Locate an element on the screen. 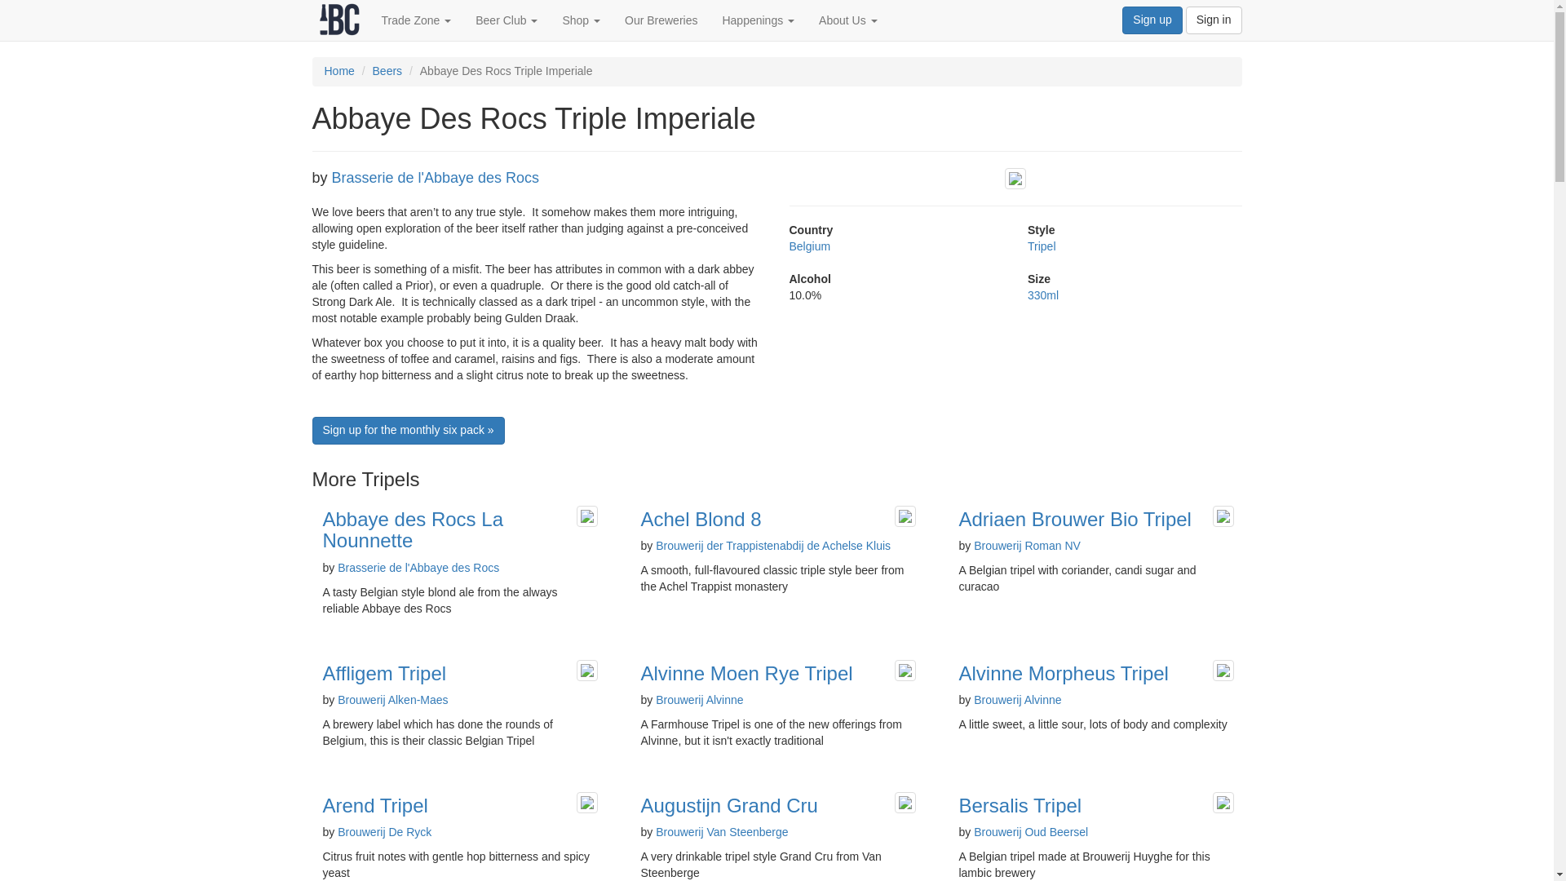  About Us is located at coordinates (847, 20).